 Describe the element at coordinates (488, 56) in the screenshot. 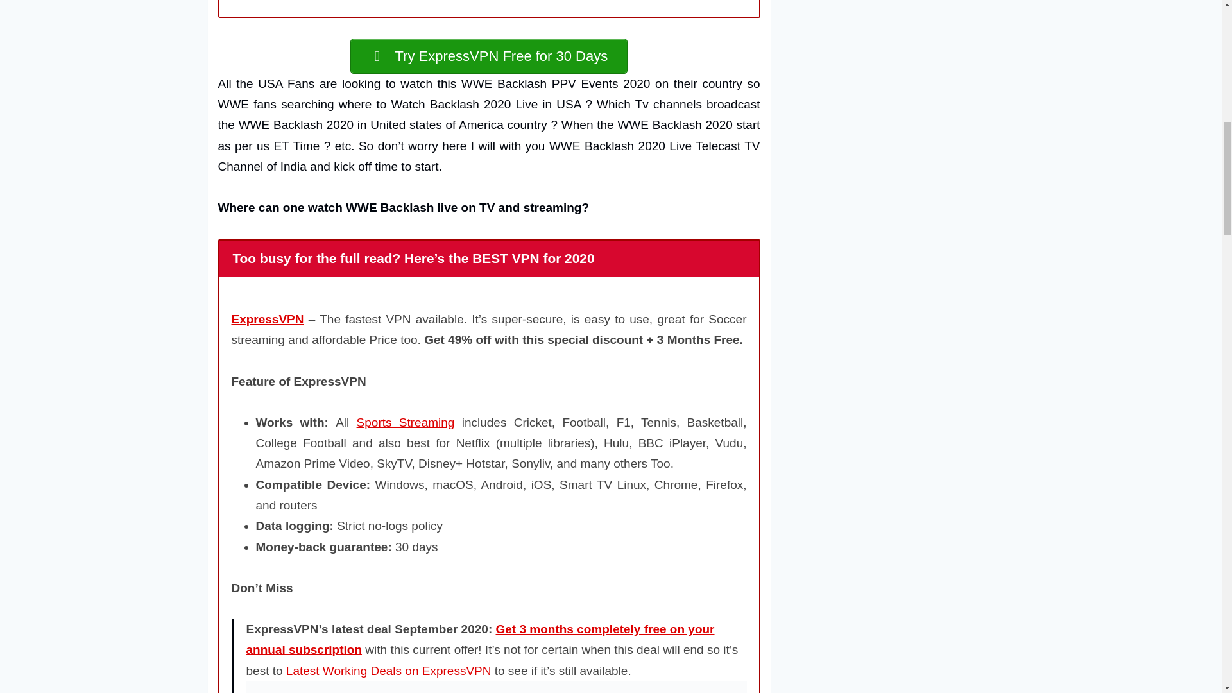

I see `ExpressVPN Trial` at that location.